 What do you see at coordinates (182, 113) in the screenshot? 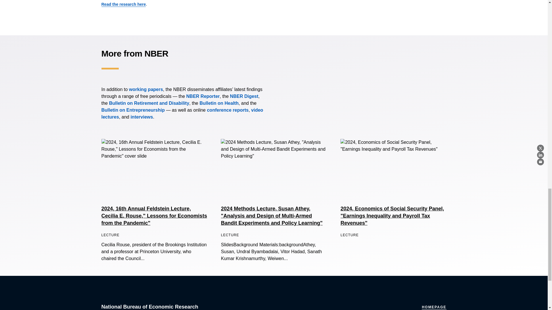
I see `Lectures` at bounding box center [182, 113].